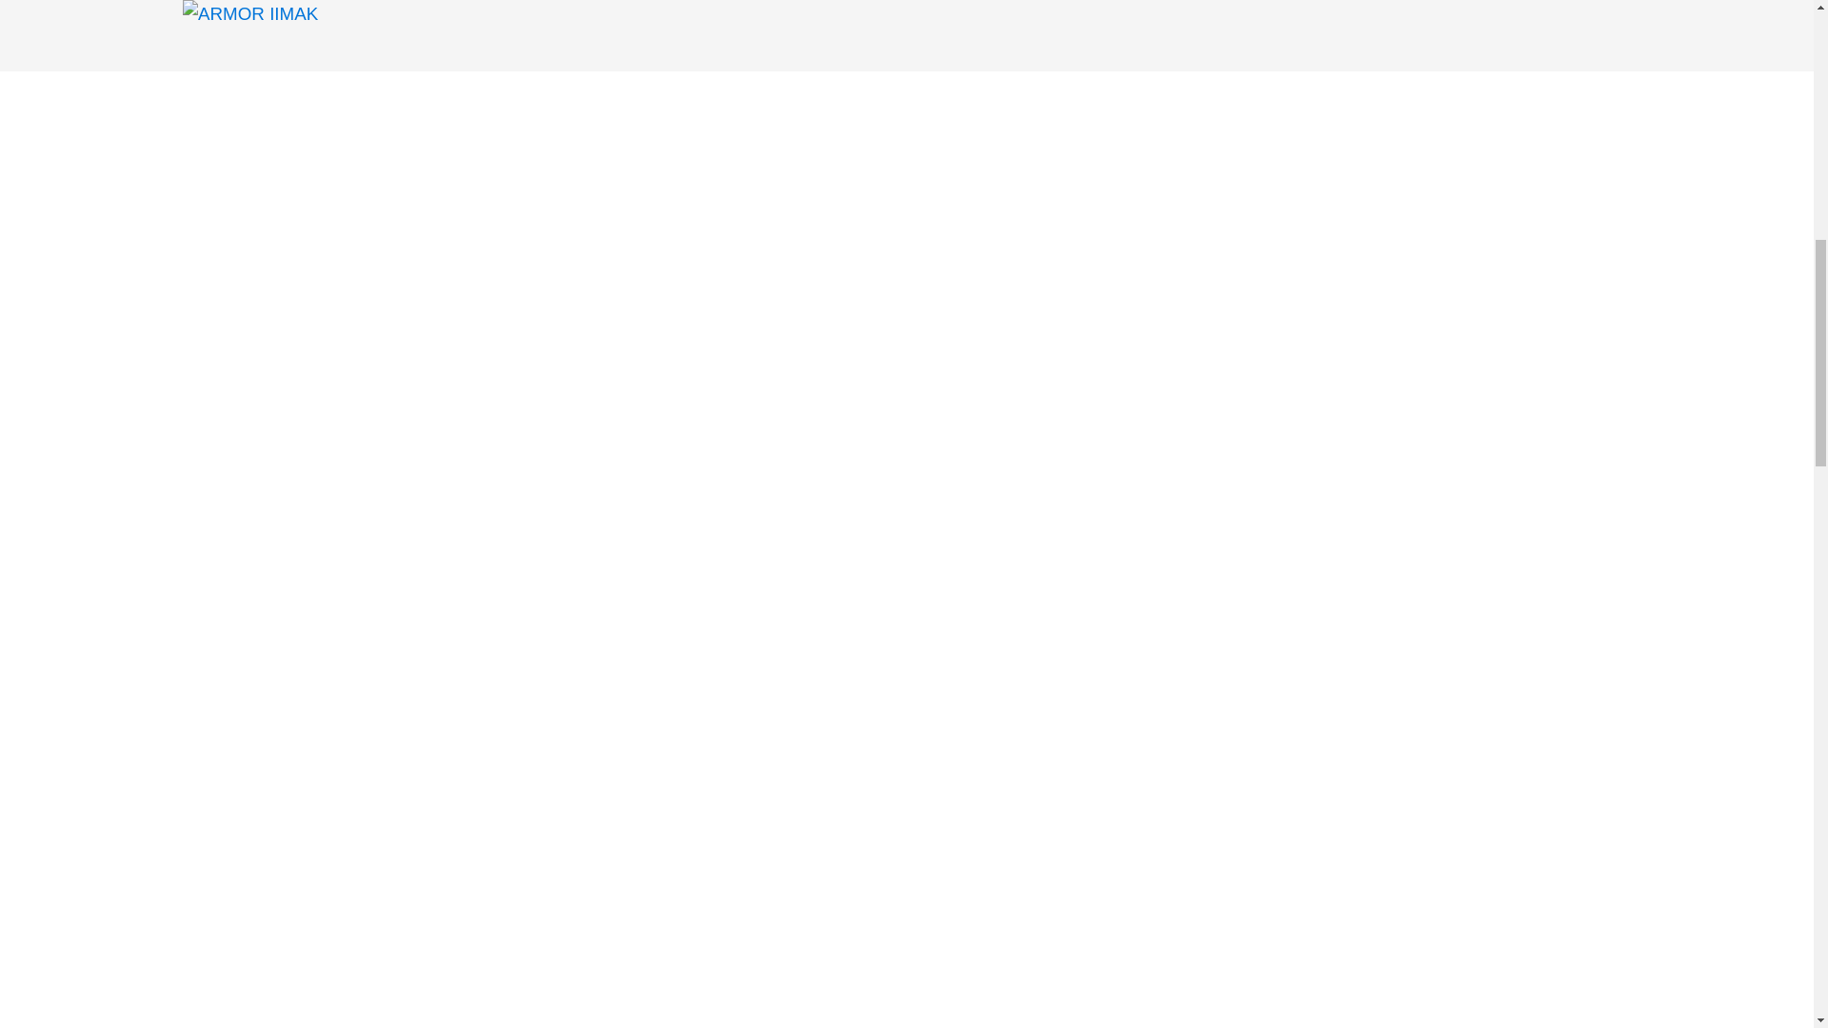 The height and width of the screenshot is (1028, 1828). Describe the element at coordinates (1444, 375) in the screenshot. I see `NETMark IQ` at that location.